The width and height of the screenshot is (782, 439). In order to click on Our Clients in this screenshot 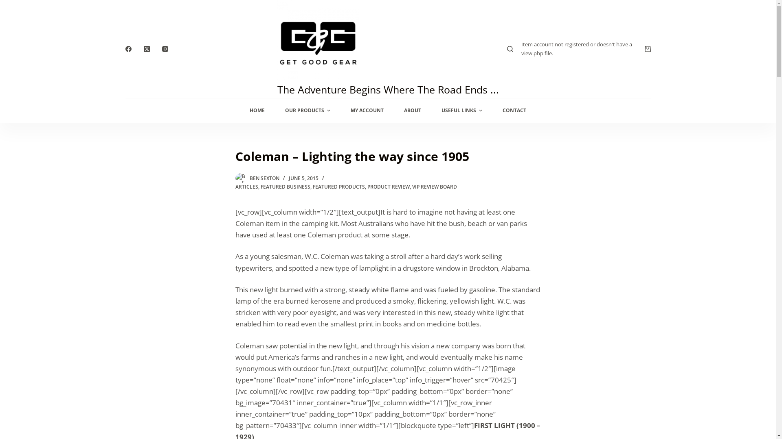, I will do `click(143, 298)`.